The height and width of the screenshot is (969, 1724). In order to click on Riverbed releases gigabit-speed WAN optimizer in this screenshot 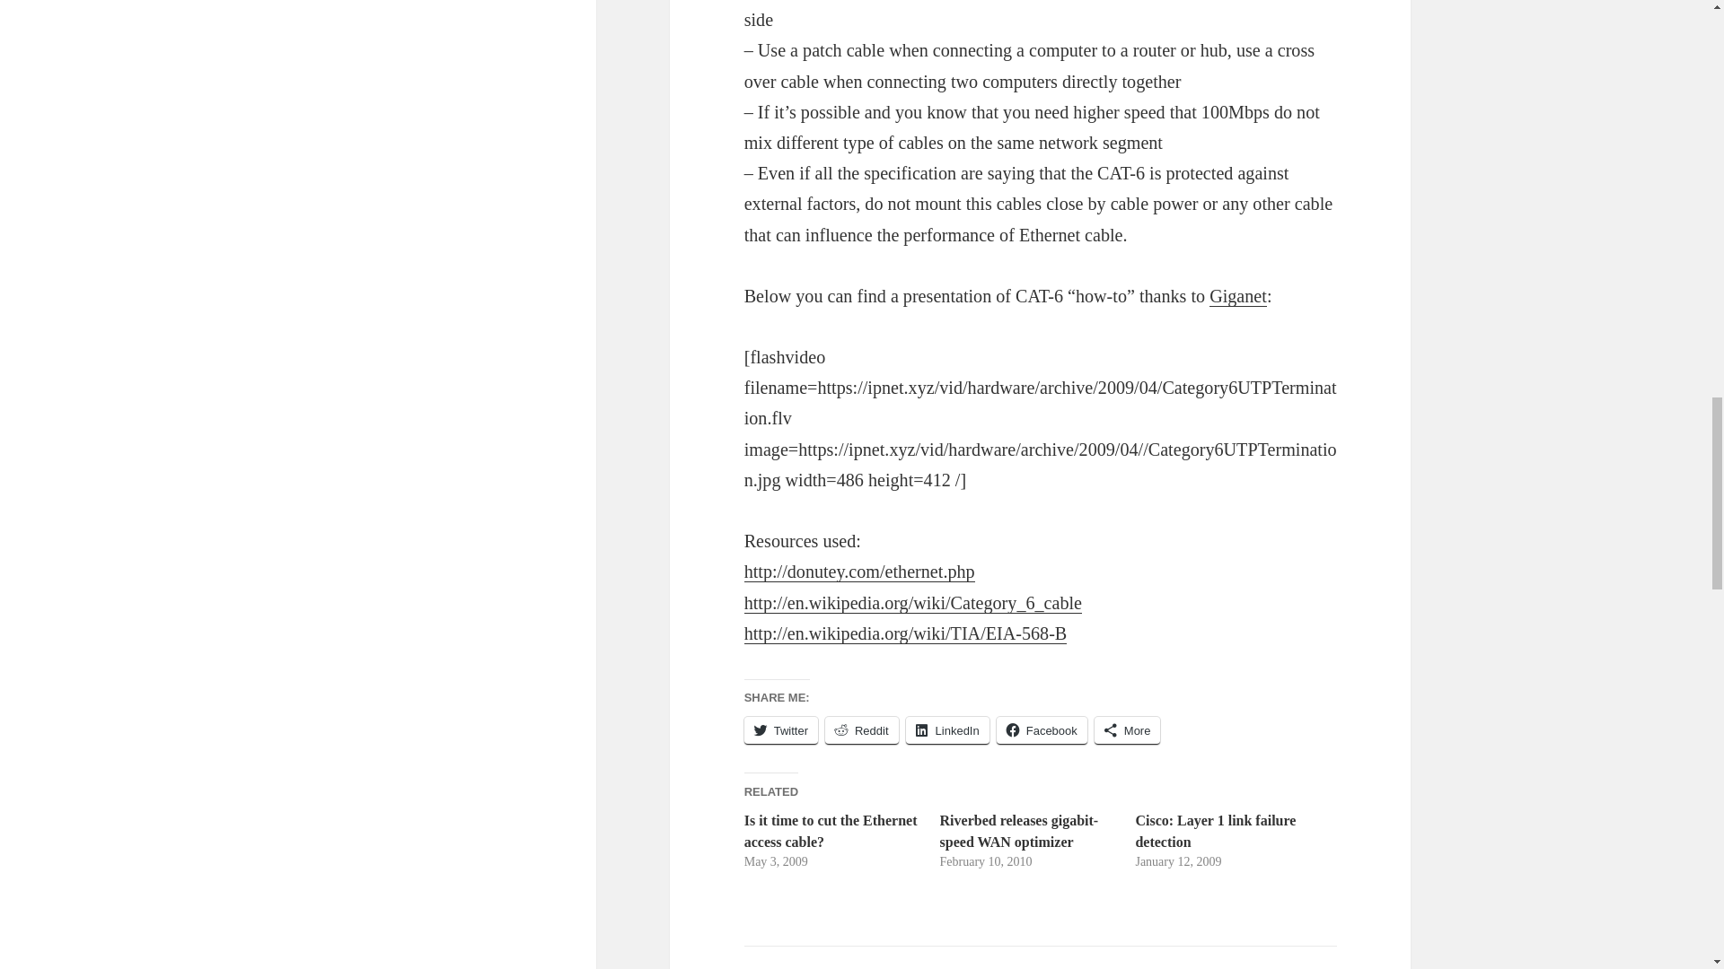, I will do `click(1019, 831)`.